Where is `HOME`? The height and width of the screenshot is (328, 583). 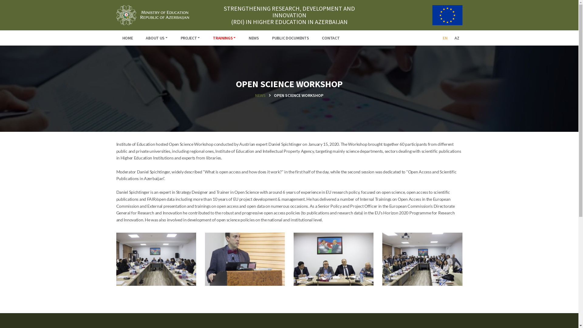
HOME is located at coordinates (128, 38).